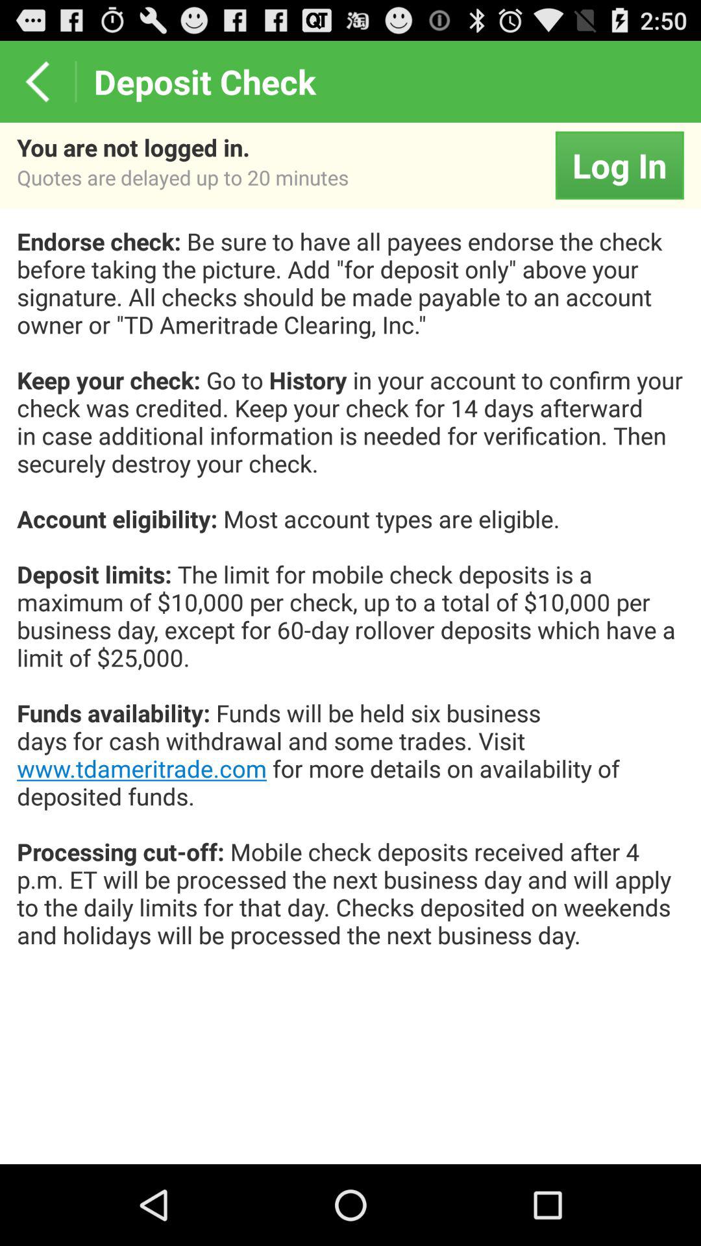 The image size is (701, 1246). What do you see at coordinates (619, 165) in the screenshot?
I see `click the app next to you are not icon` at bounding box center [619, 165].